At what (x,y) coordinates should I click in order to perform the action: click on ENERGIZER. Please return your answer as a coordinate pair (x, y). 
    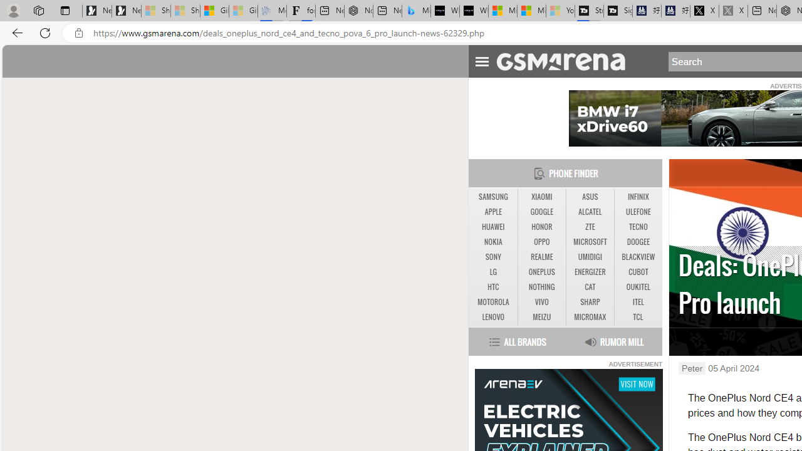
    Looking at the image, I should click on (590, 272).